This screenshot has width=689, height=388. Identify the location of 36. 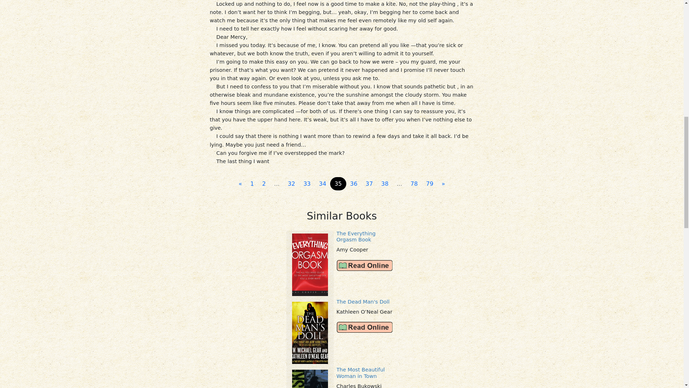
(354, 184).